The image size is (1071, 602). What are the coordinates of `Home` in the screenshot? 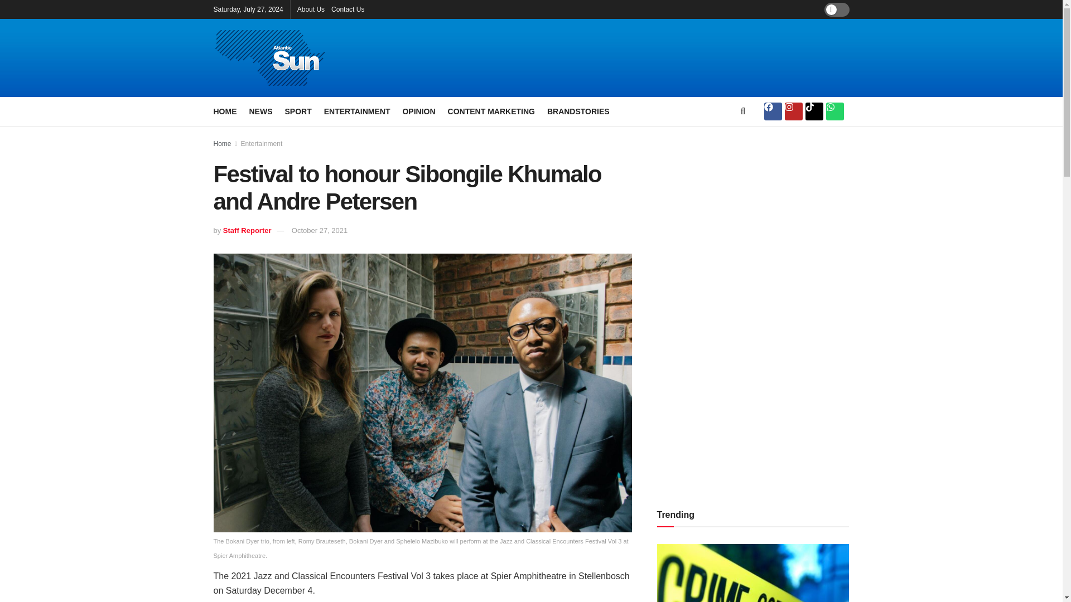 It's located at (222, 143).